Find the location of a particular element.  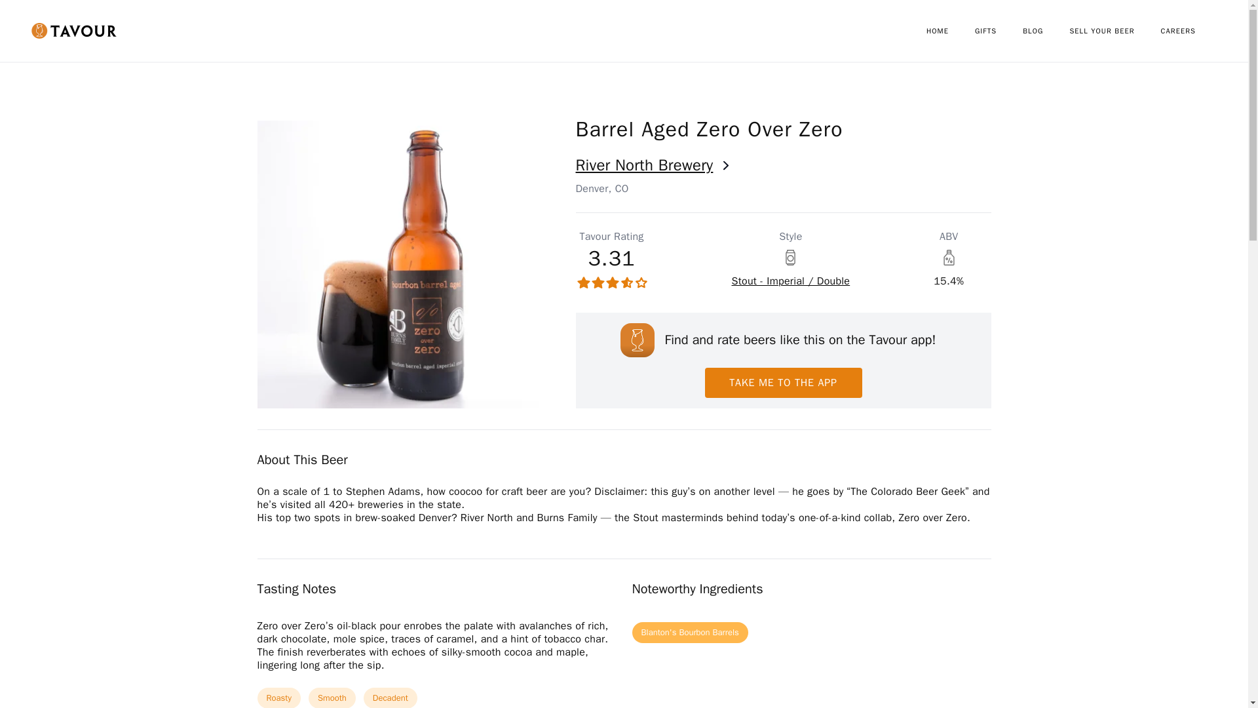

home is located at coordinates (950, 31).